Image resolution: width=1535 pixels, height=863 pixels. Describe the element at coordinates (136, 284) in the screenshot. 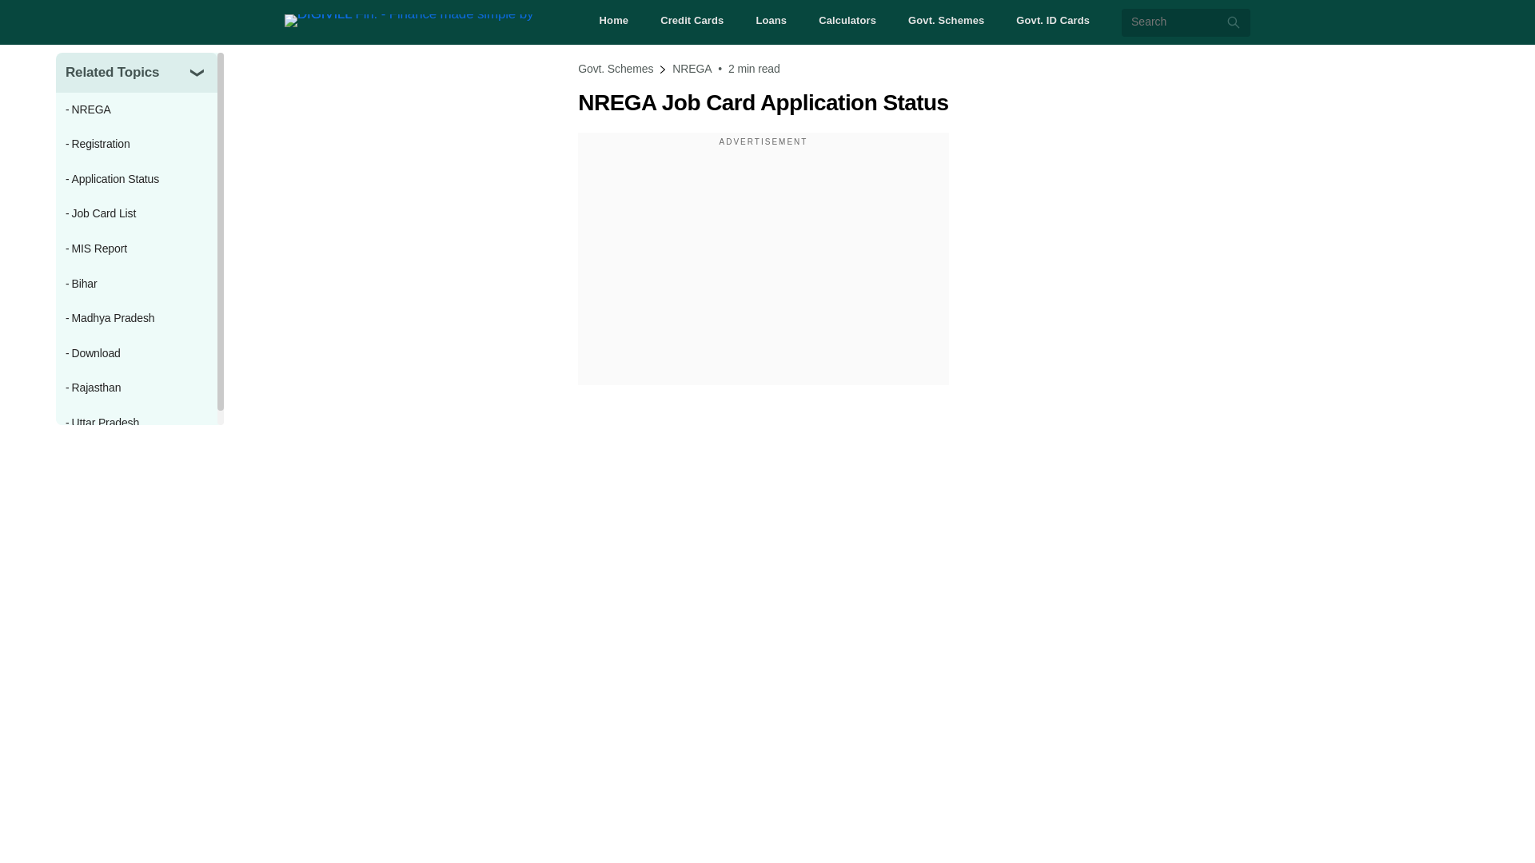

I see `NREGA Bihar` at that location.